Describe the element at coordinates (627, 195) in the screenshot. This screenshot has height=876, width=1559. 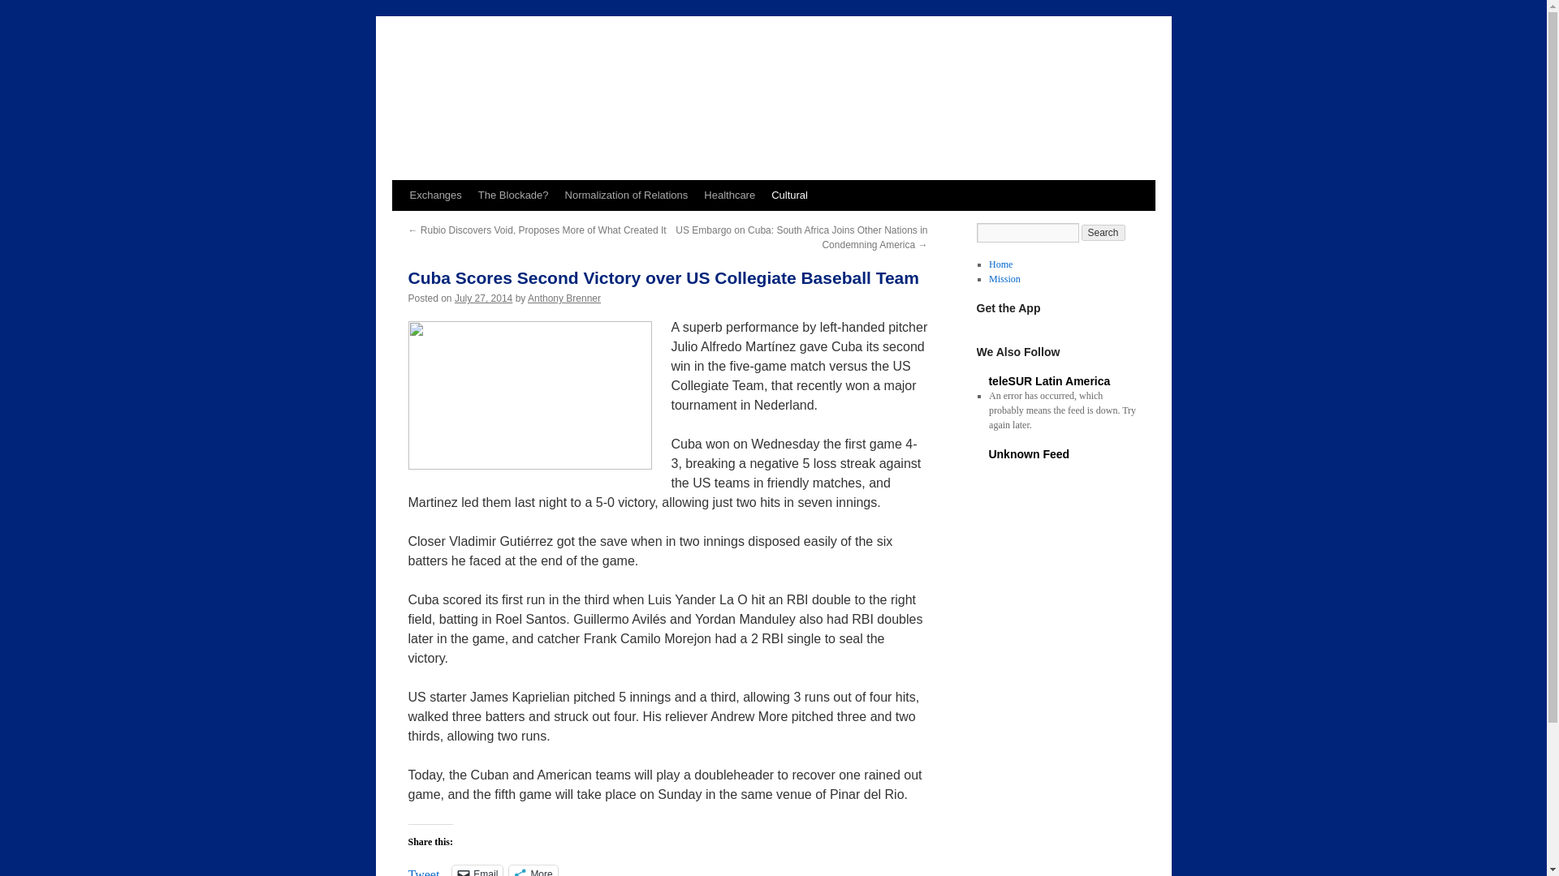
I see `Normalization of Relations` at that location.